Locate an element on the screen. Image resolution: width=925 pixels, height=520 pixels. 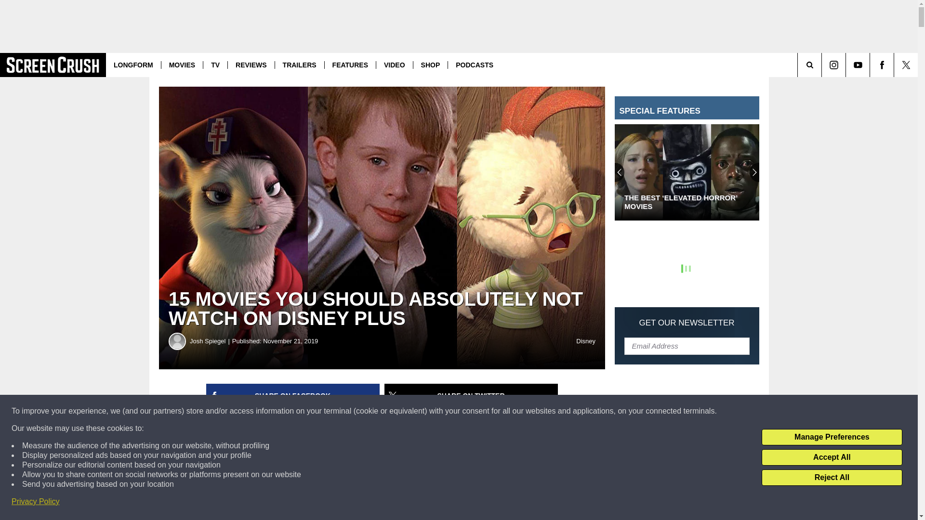
REVIEWS is located at coordinates (251, 65).